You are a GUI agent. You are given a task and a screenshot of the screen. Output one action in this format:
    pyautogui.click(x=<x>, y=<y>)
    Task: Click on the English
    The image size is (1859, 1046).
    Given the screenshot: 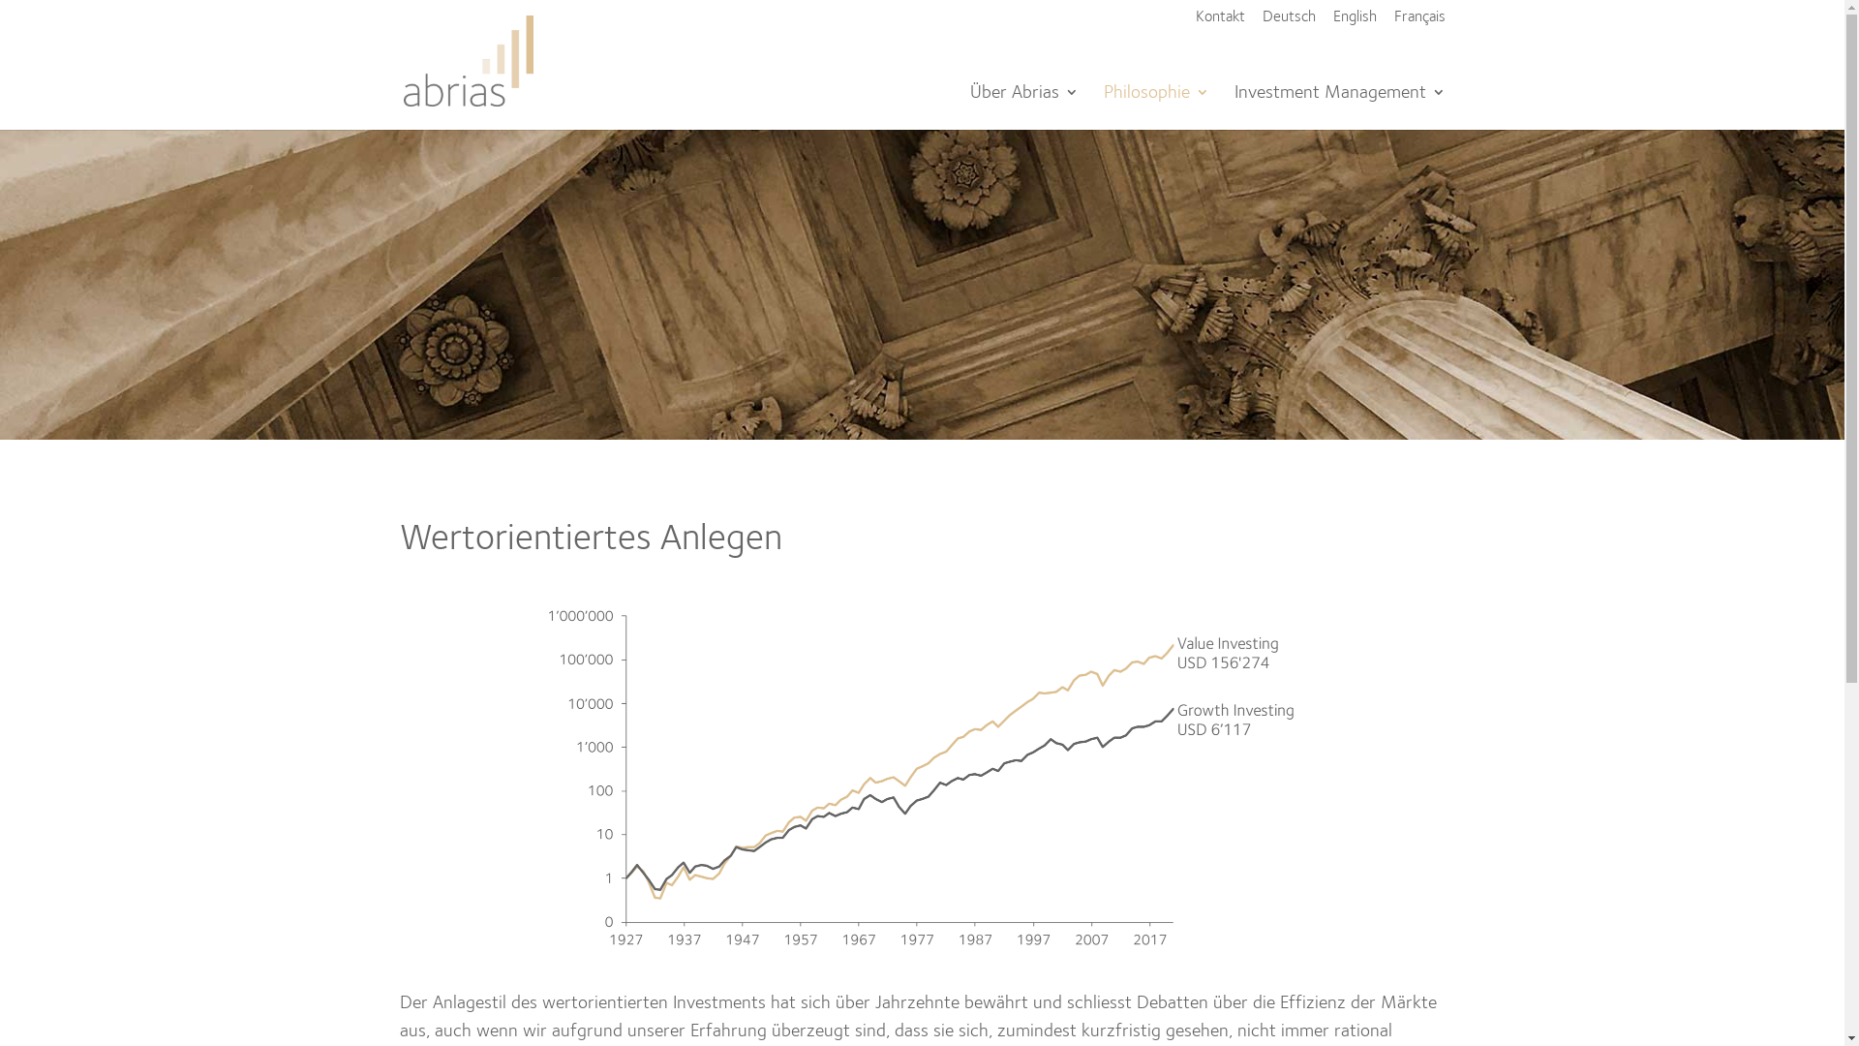 What is the action you would take?
    pyautogui.click(x=1354, y=23)
    